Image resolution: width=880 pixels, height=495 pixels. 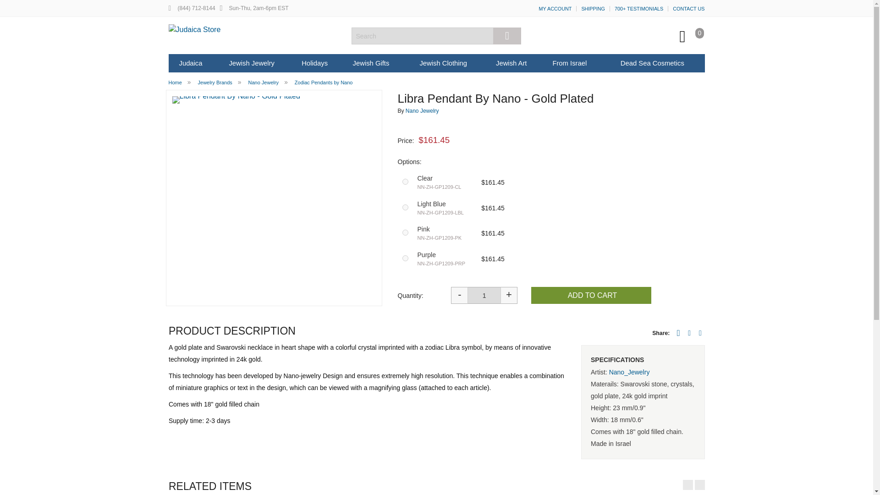 What do you see at coordinates (368, 151) in the screenshot?
I see `Tzedakah Boxes` at bounding box center [368, 151].